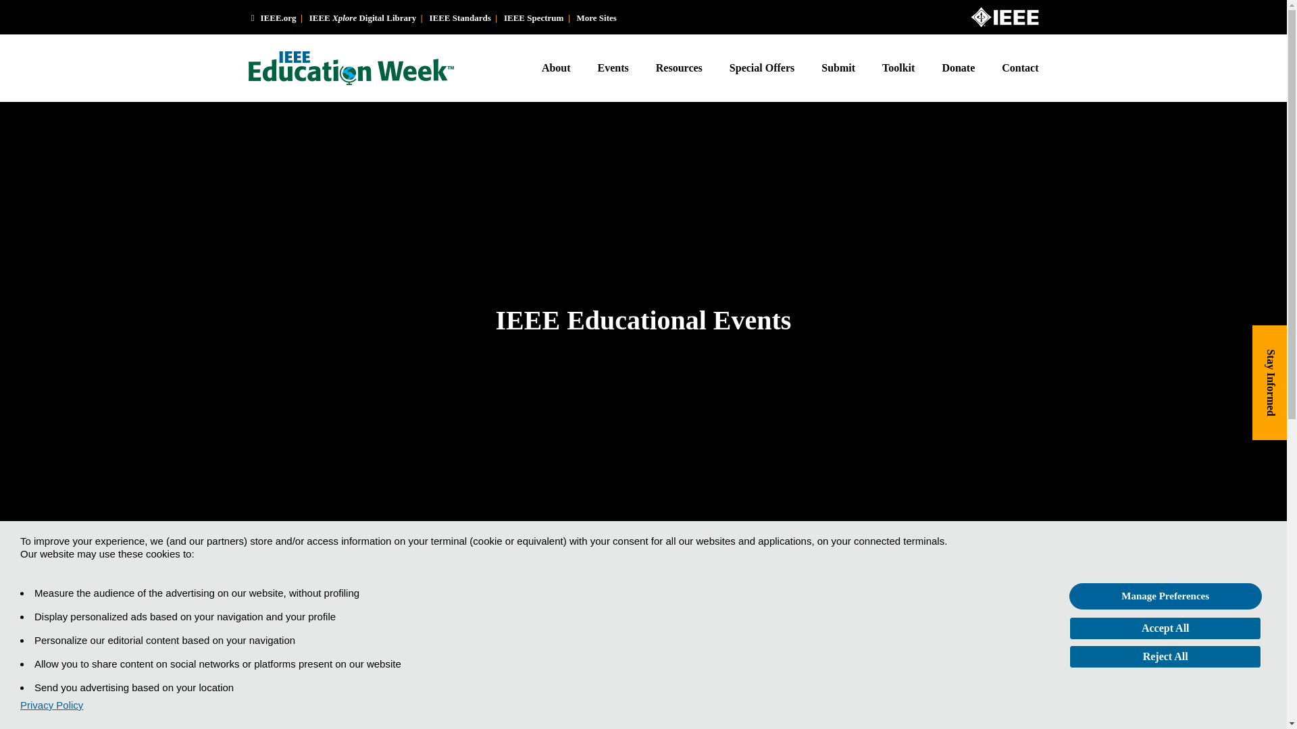 The height and width of the screenshot is (729, 1297). I want to click on Resources, so click(678, 67).